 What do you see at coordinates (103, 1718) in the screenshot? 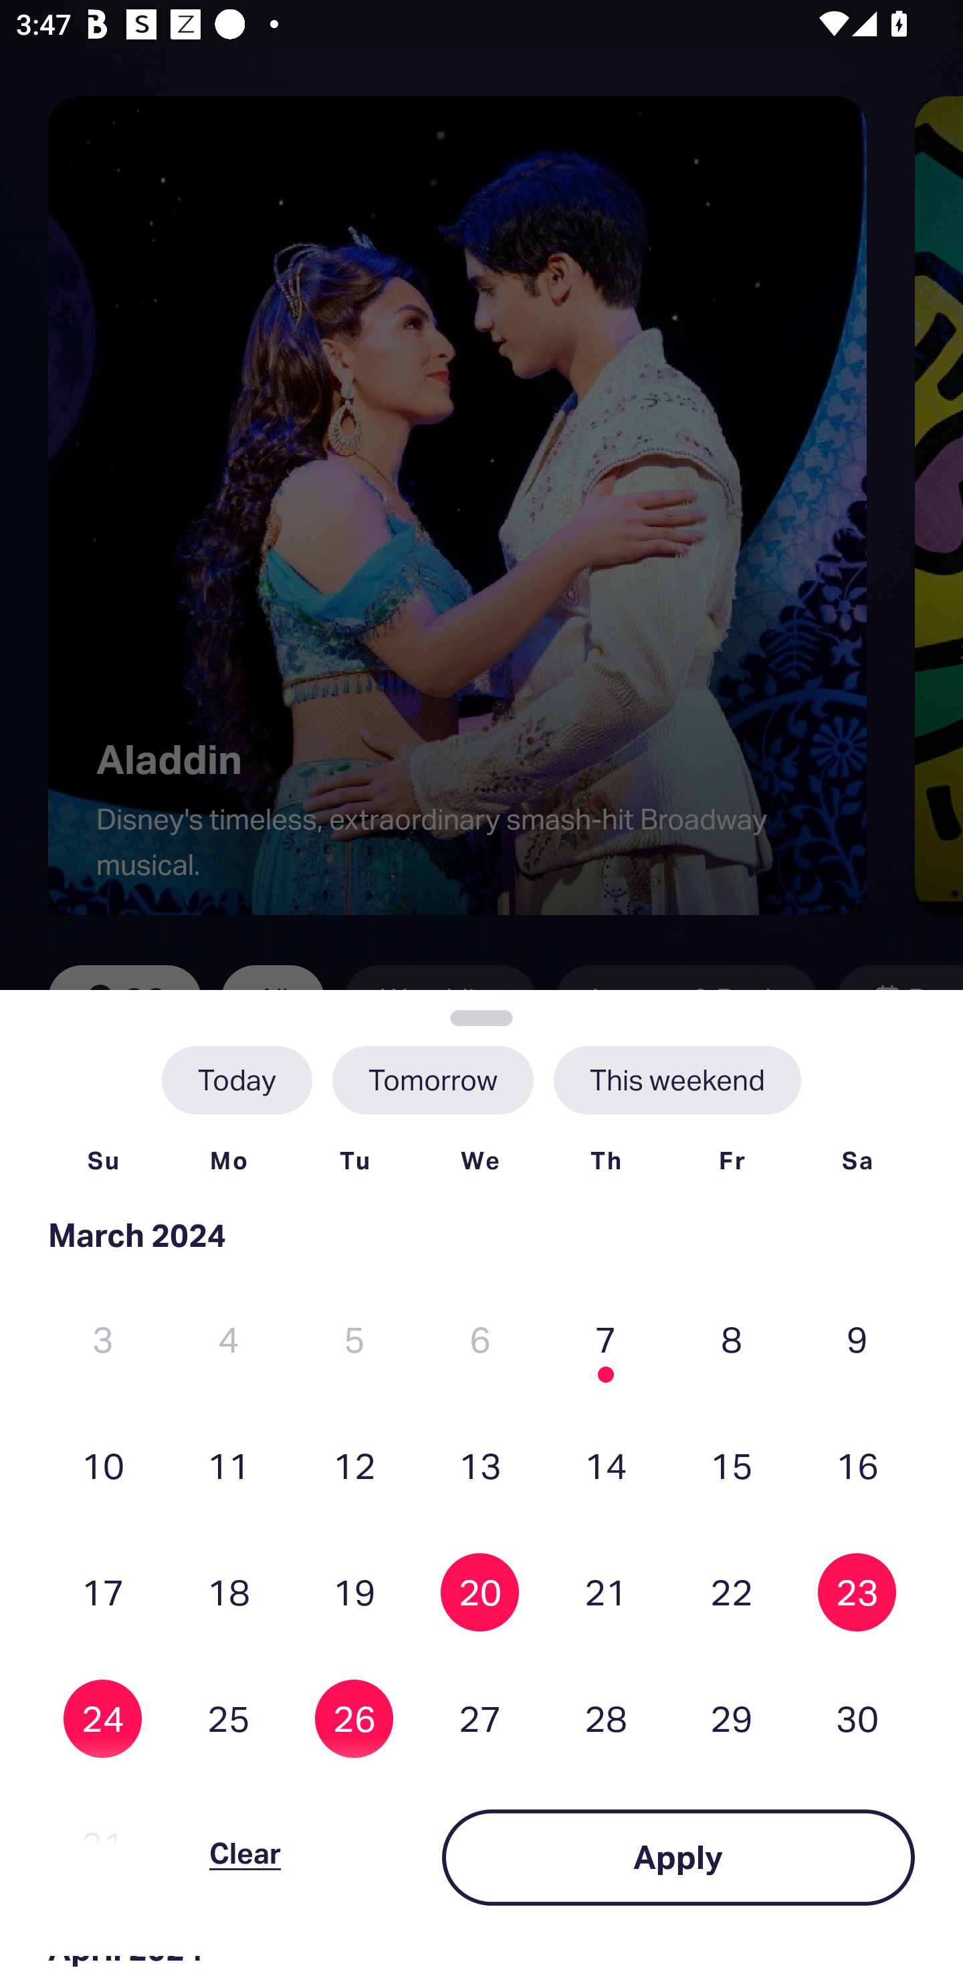
I see `24` at bounding box center [103, 1718].